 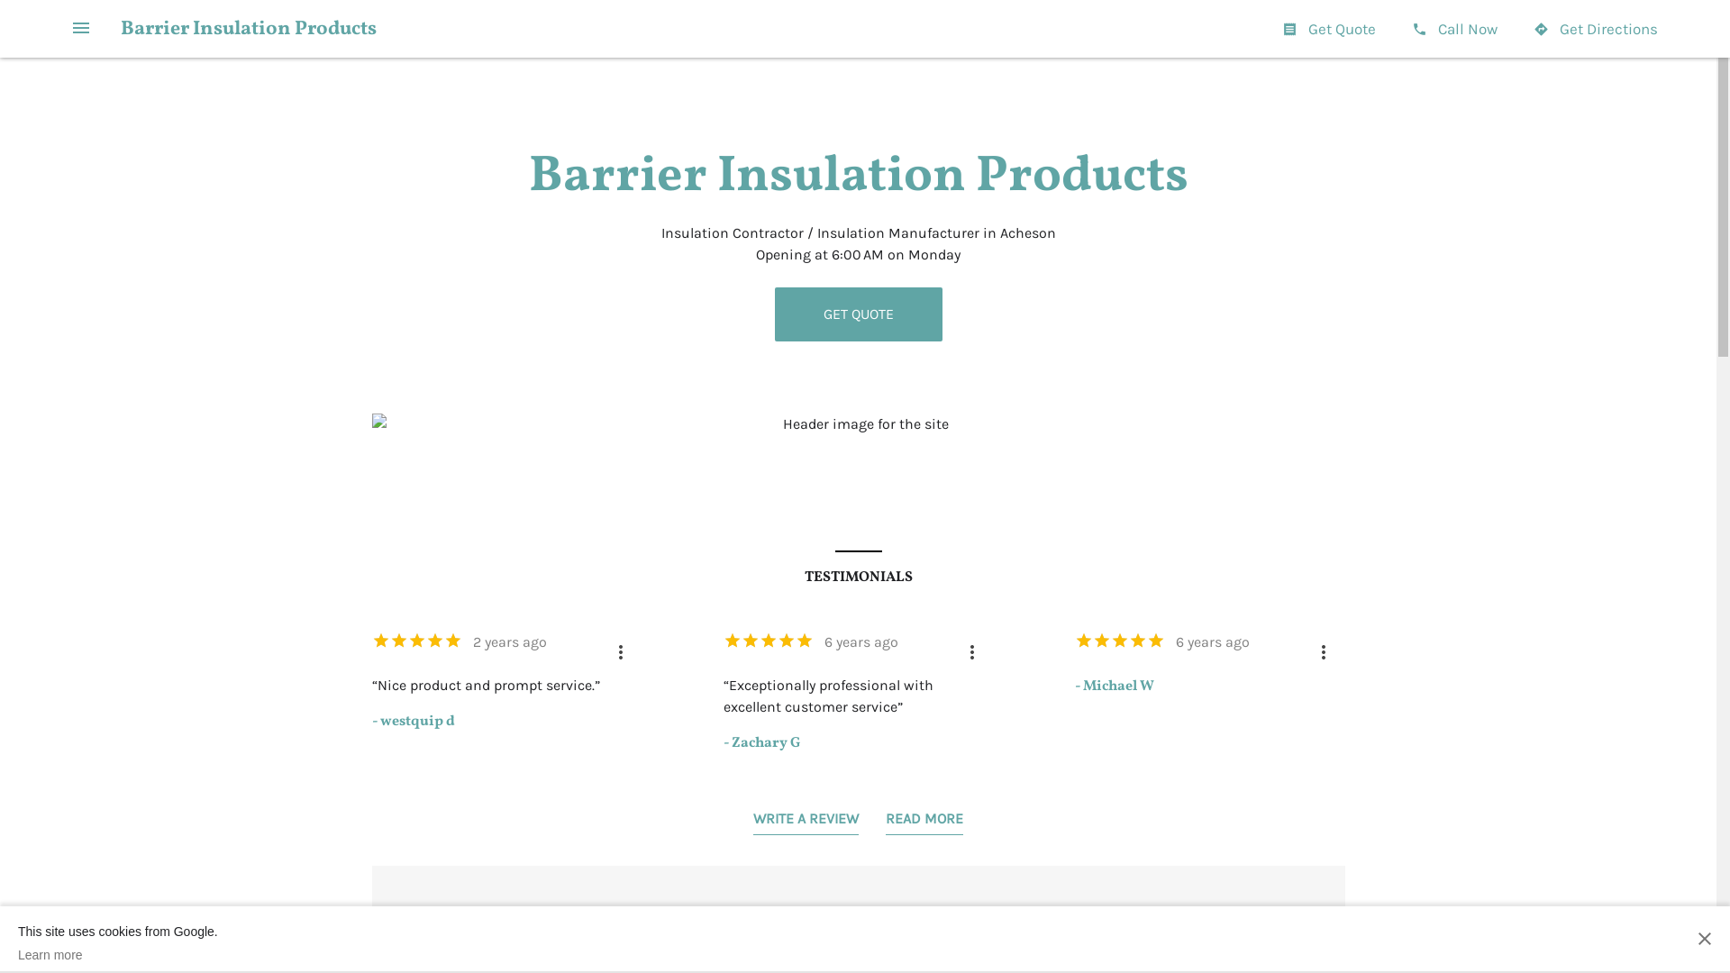 I want to click on READ MORE, so click(x=924, y=823).